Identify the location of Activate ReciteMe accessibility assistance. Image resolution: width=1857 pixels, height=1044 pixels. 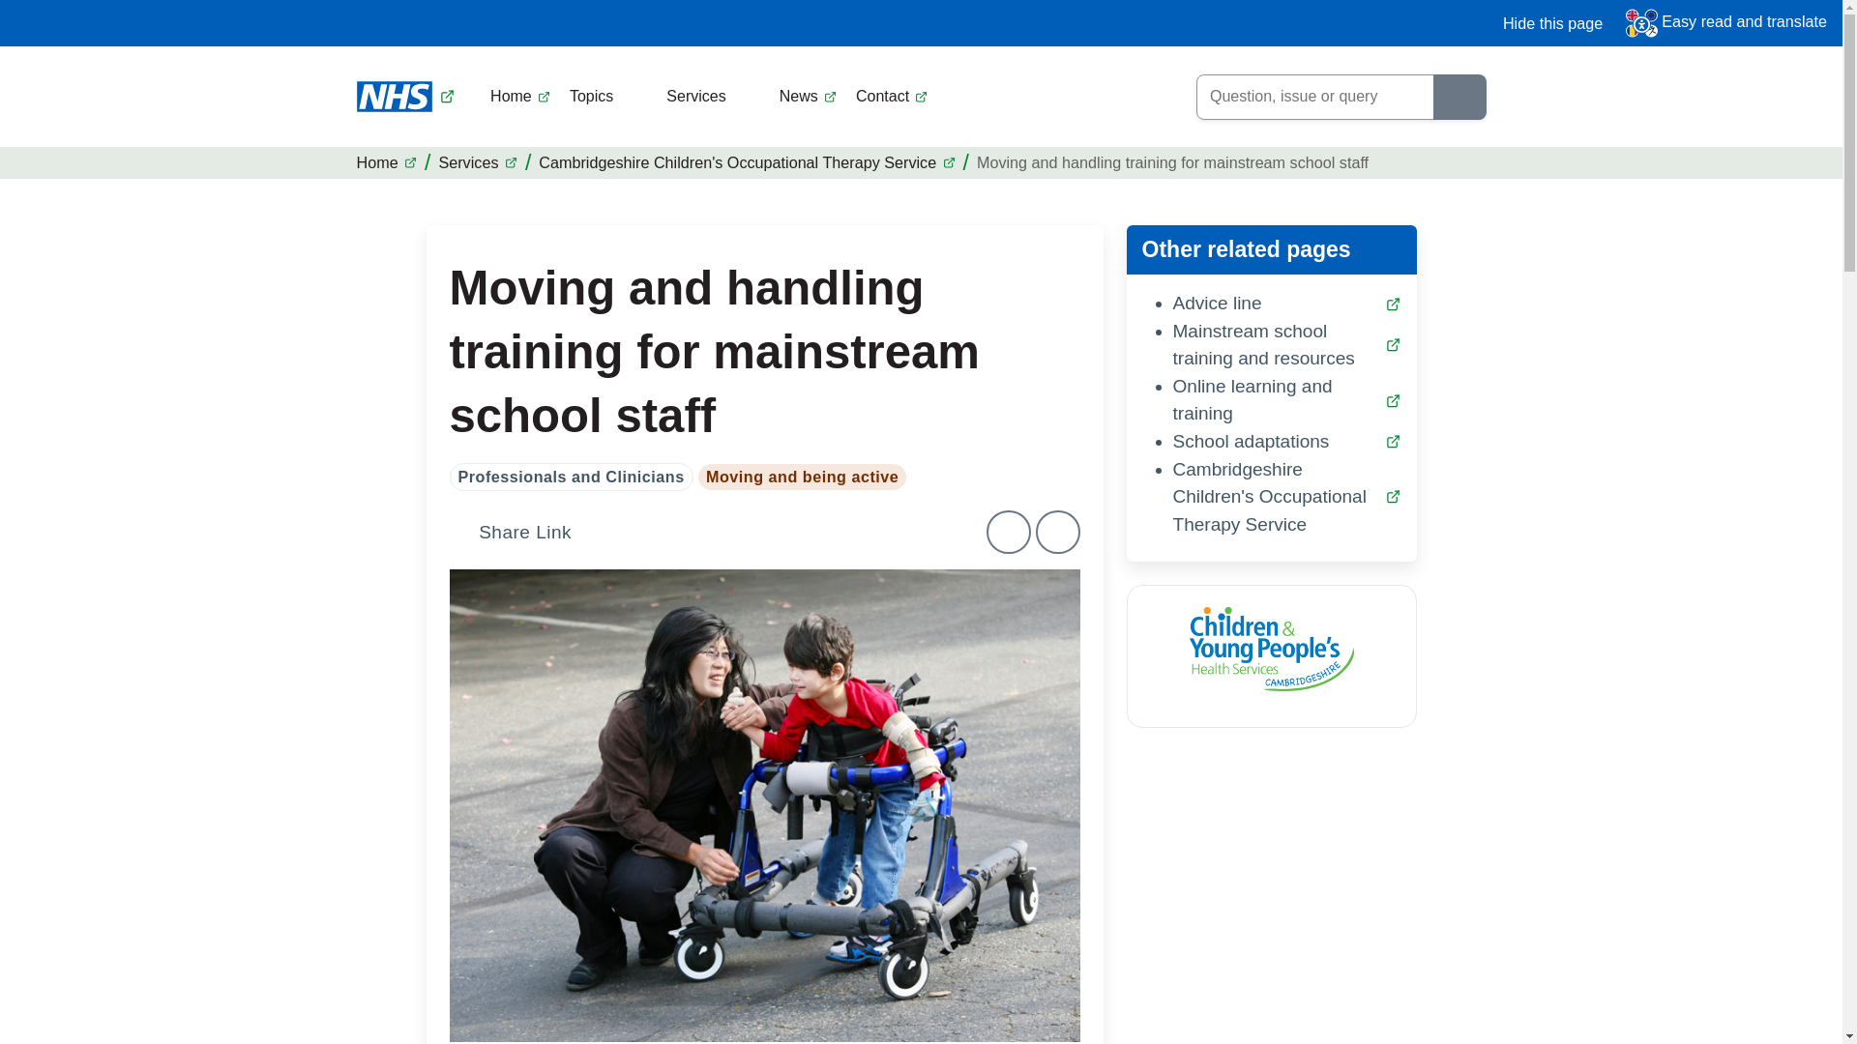
(1726, 23).